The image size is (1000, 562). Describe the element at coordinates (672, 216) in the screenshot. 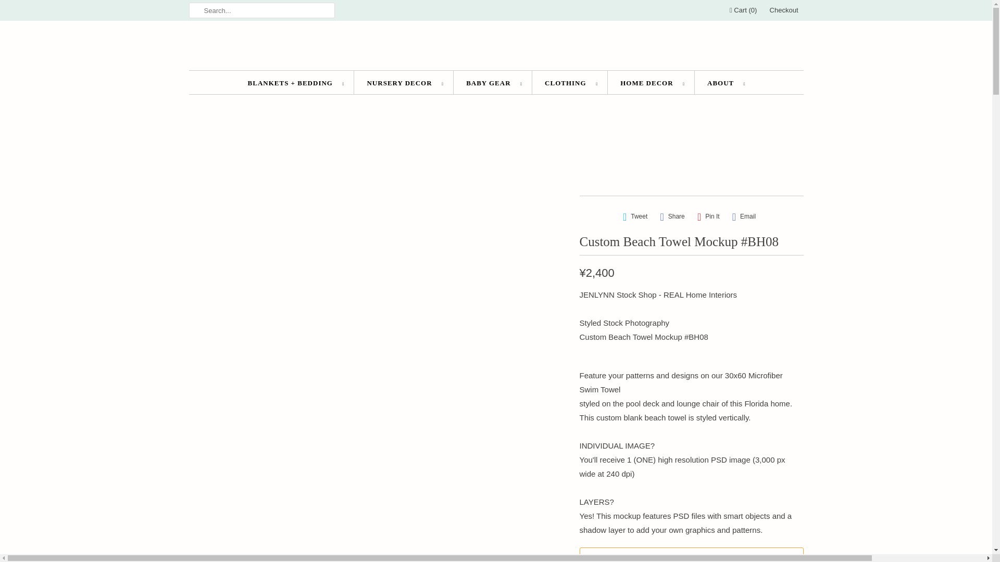

I see `Share this on Facebook` at that location.